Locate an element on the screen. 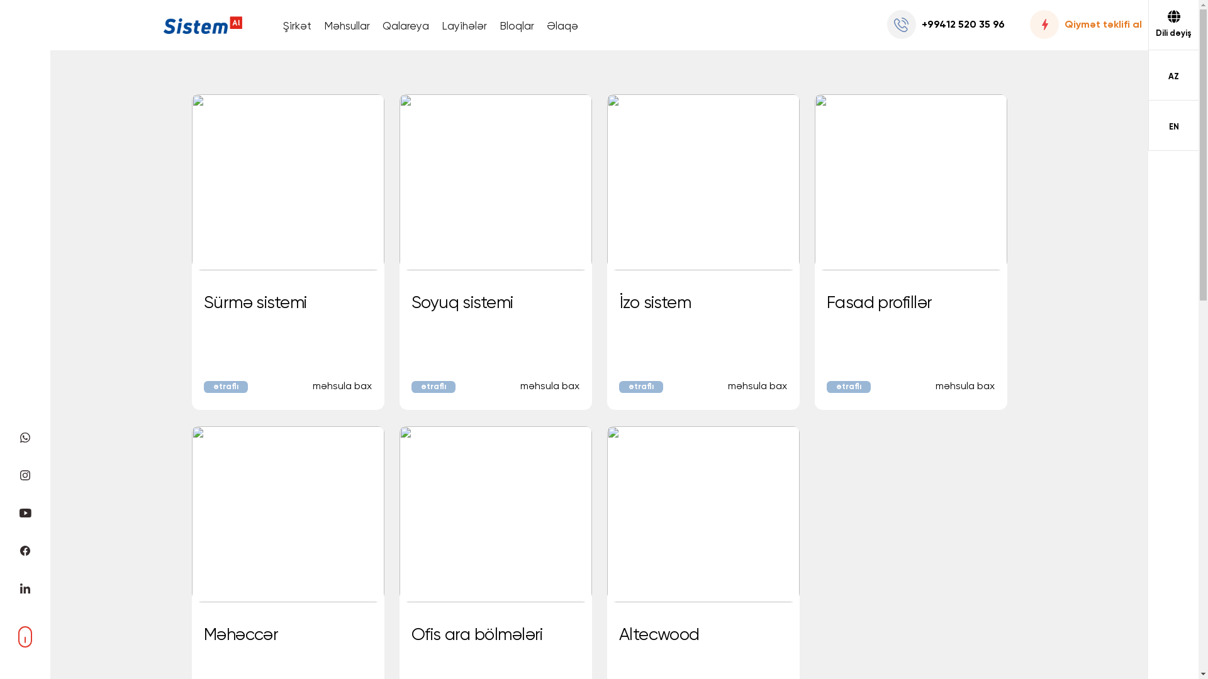 This screenshot has width=1208, height=679. +99412 520 35 96 is located at coordinates (949, 25).